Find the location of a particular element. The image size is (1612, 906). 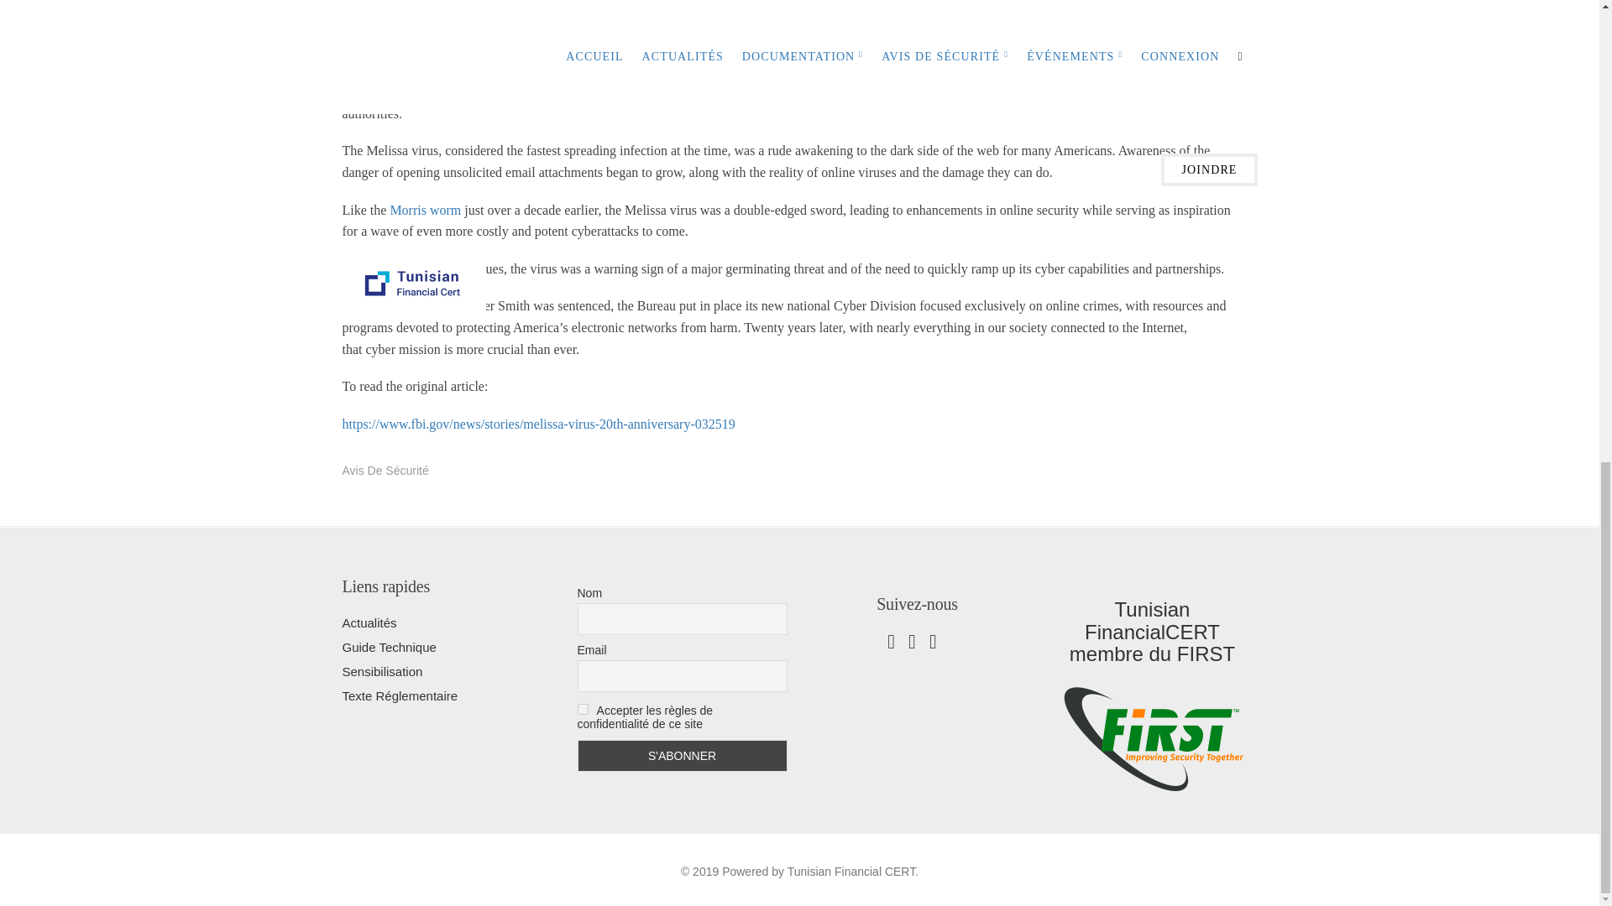

Tunisian FinancialCERT membre du FIRST is located at coordinates (1152, 737).